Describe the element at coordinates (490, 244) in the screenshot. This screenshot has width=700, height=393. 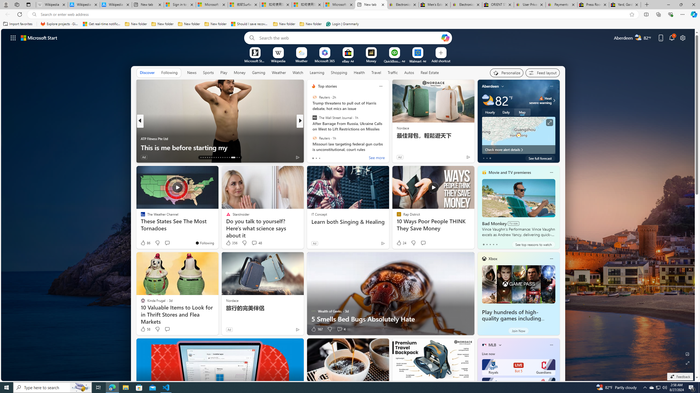
I see `tab-2` at that location.